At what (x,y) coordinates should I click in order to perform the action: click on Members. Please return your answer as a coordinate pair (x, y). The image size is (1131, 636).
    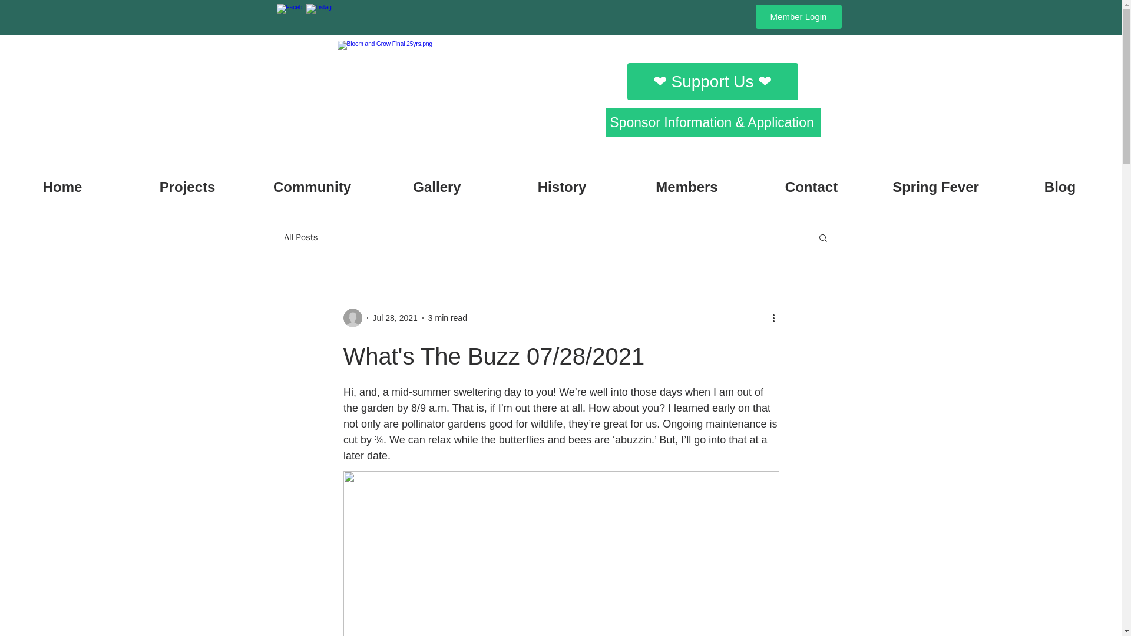
    Looking at the image, I should click on (686, 181).